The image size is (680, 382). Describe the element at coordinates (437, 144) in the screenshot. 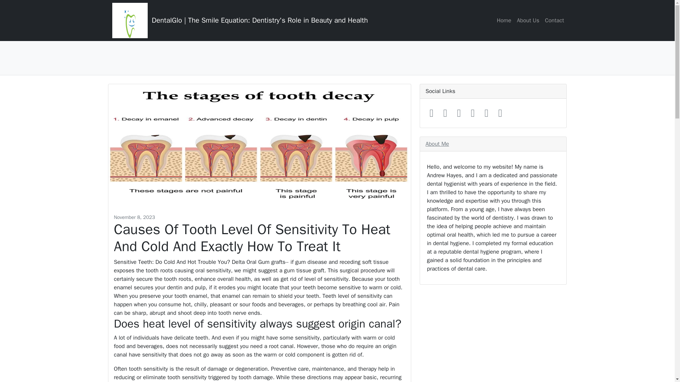

I see `About Me` at that location.